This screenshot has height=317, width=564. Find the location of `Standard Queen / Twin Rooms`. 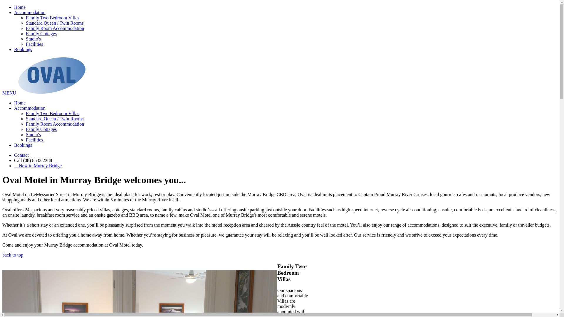

Standard Queen / Twin Rooms is located at coordinates (55, 119).